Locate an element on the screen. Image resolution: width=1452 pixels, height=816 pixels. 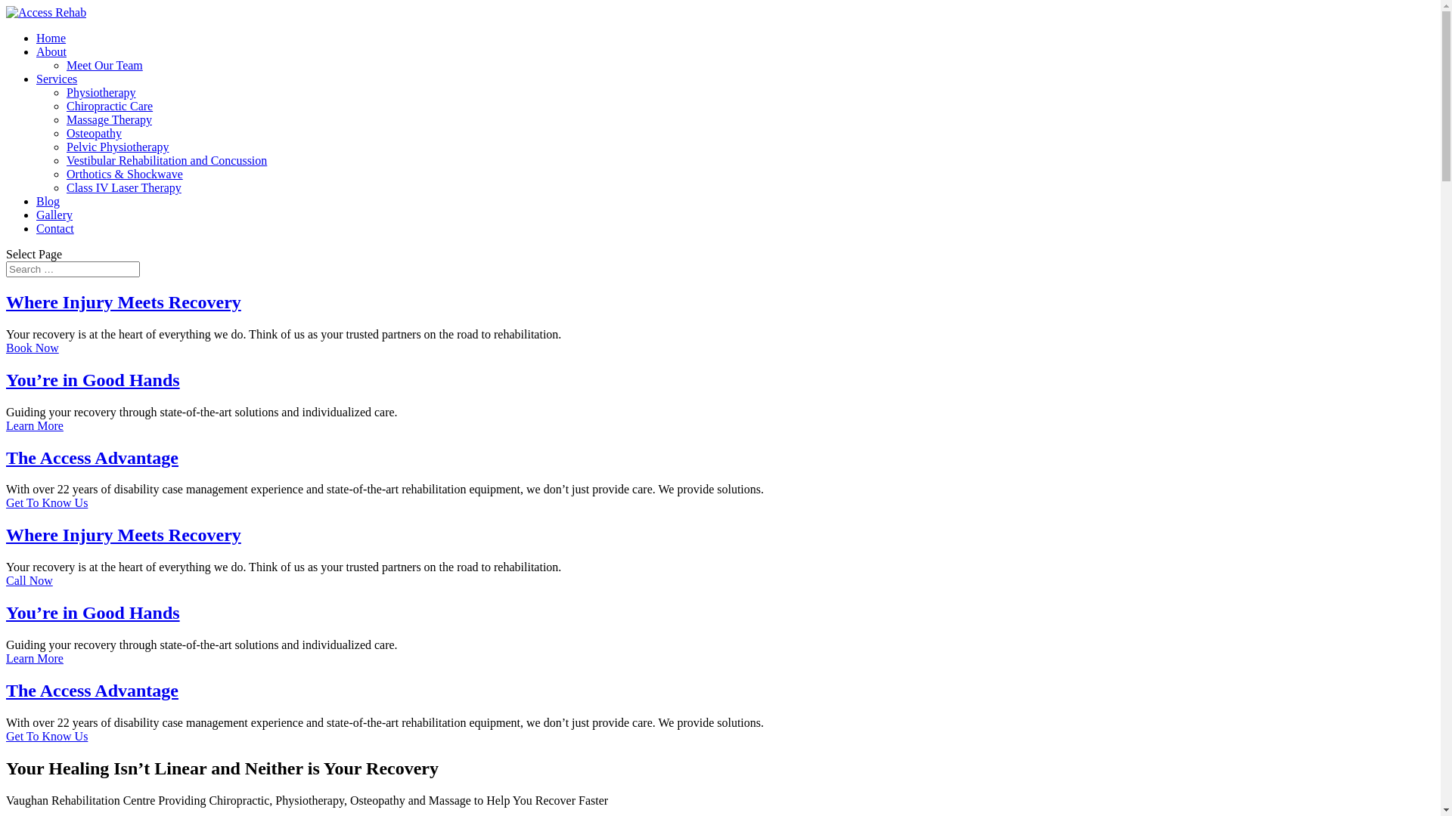
About is located at coordinates (51, 51).